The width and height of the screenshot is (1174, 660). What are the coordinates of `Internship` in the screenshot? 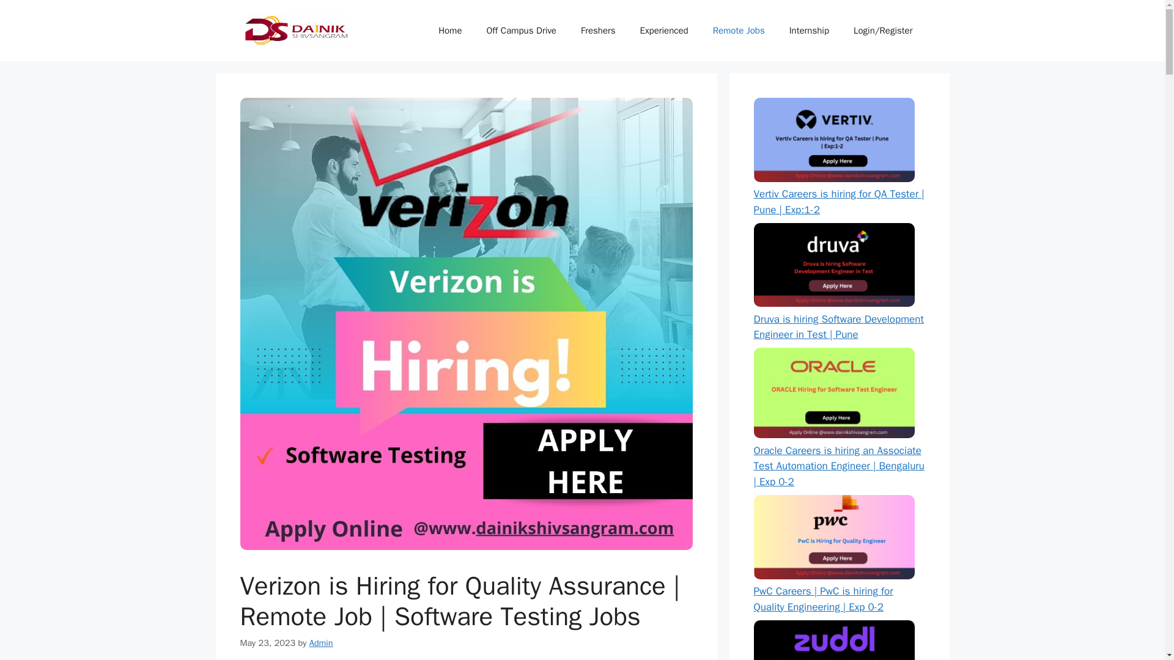 It's located at (810, 31).